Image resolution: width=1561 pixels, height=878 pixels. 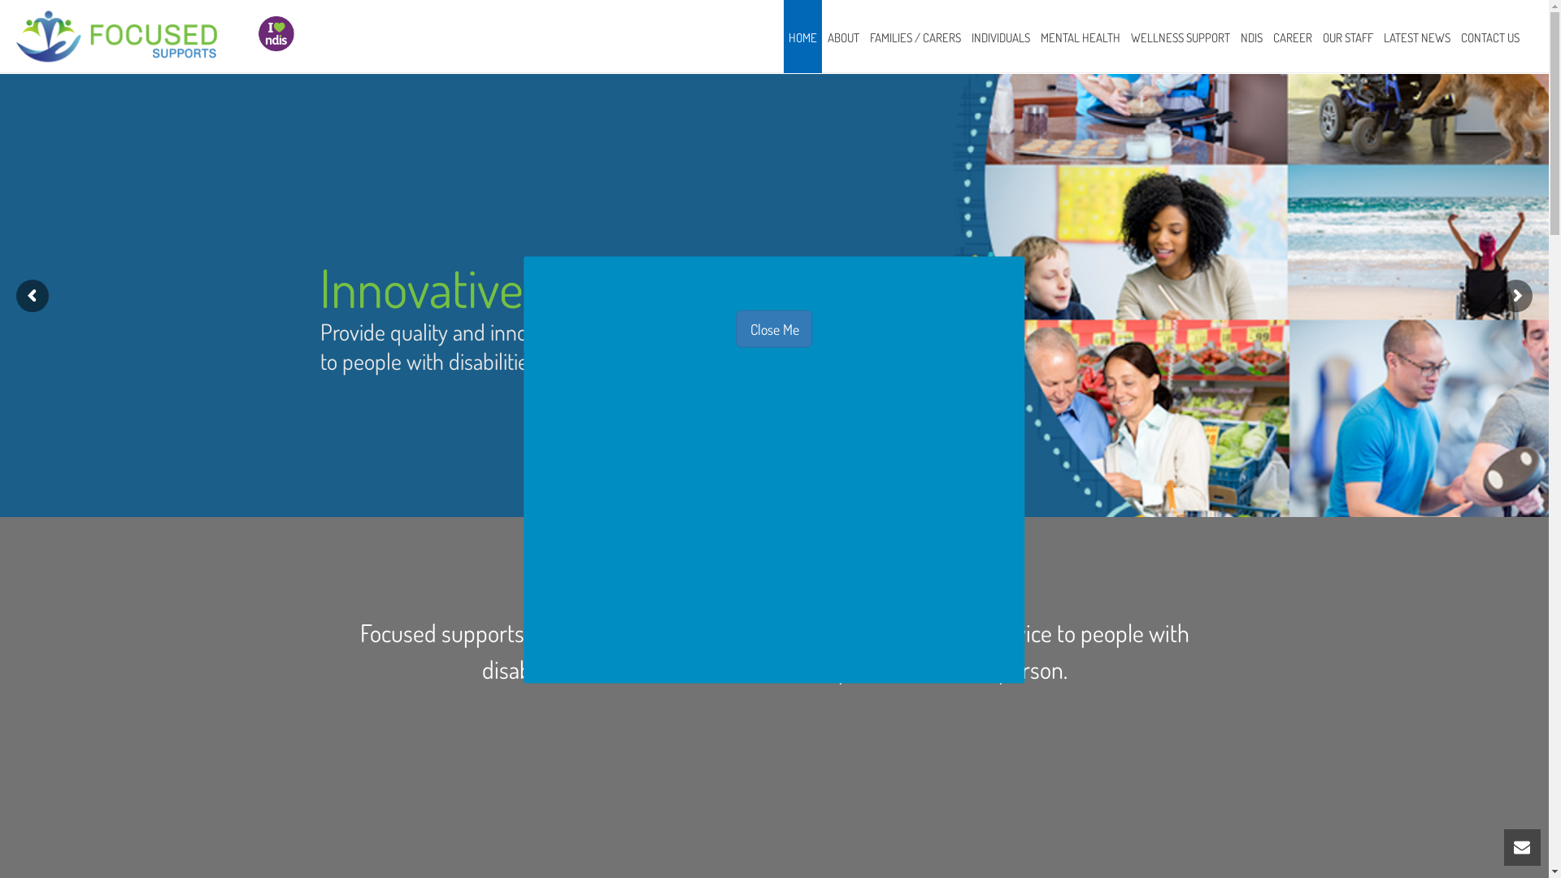 What do you see at coordinates (803, 37) in the screenshot?
I see `HOME` at bounding box center [803, 37].